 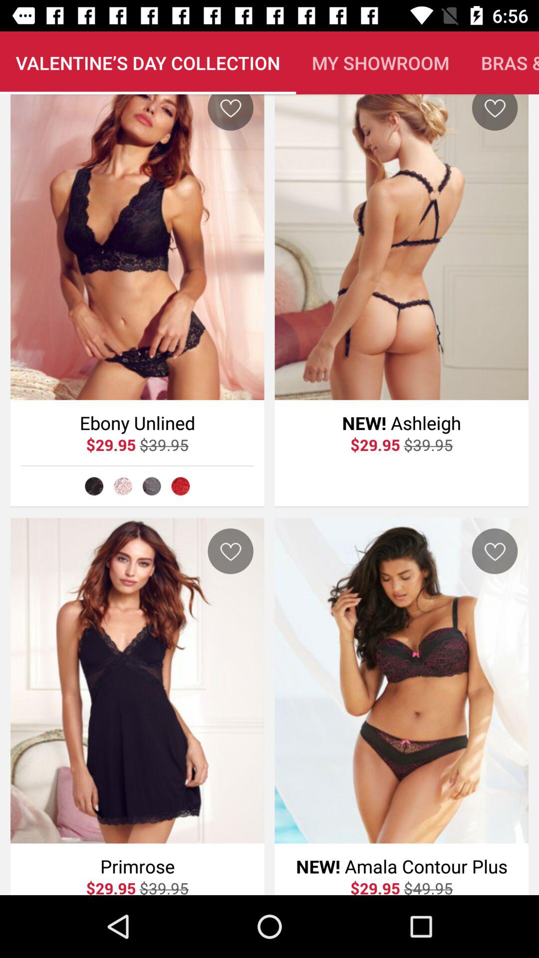 What do you see at coordinates (94, 486) in the screenshot?
I see `select first color option` at bounding box center [94, 486].